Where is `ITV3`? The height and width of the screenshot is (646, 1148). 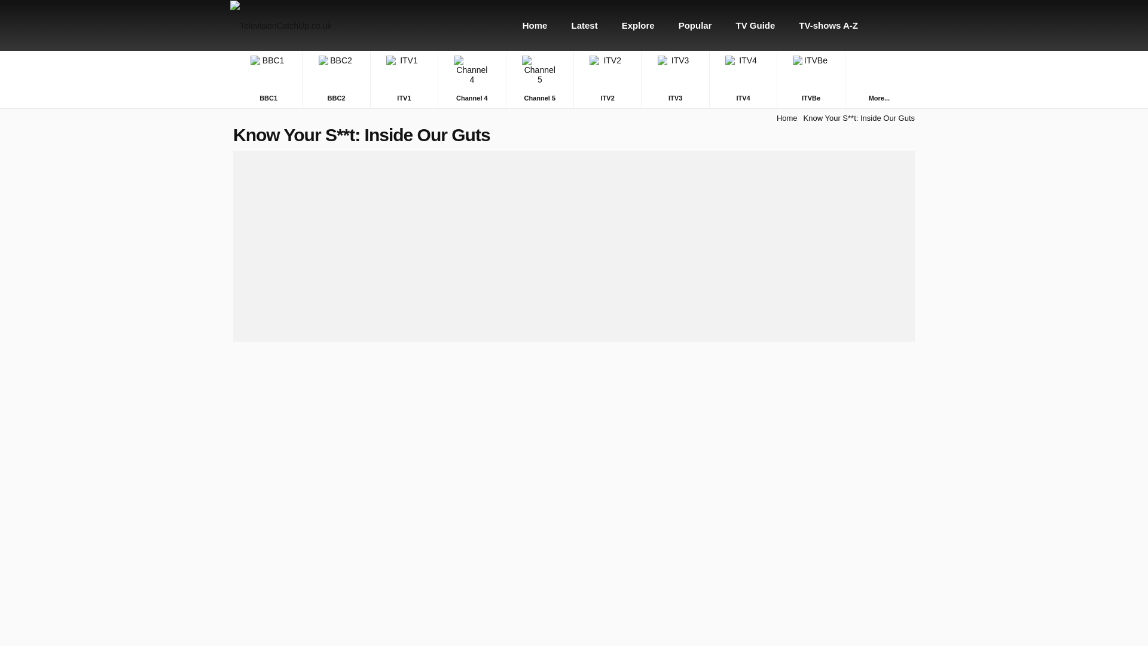
ITV3 is located at coordinates (674, 79).